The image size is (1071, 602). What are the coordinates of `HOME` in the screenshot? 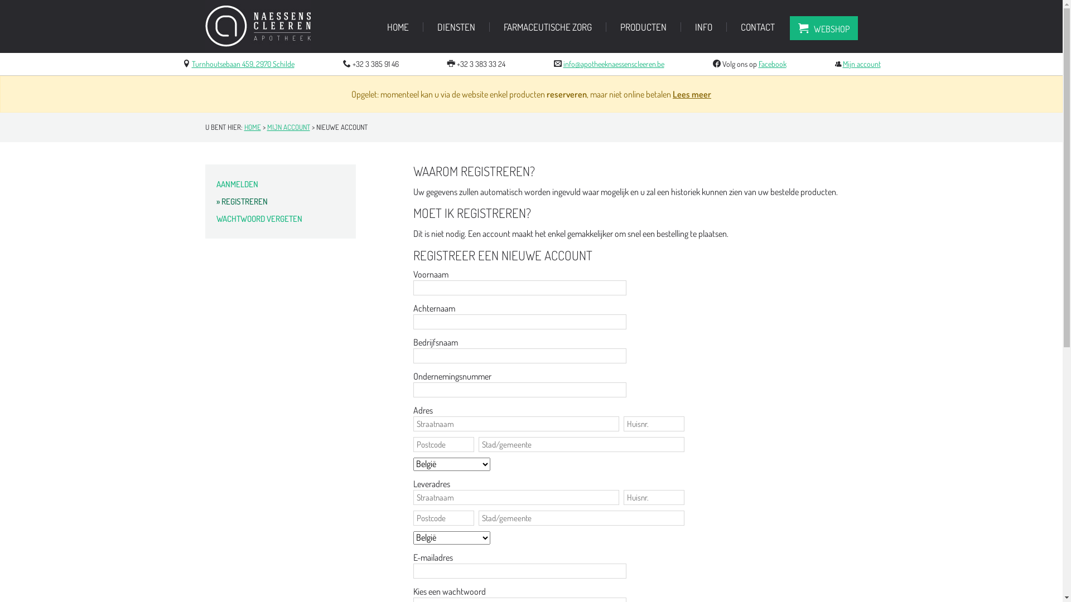 It's located at (253, 127).